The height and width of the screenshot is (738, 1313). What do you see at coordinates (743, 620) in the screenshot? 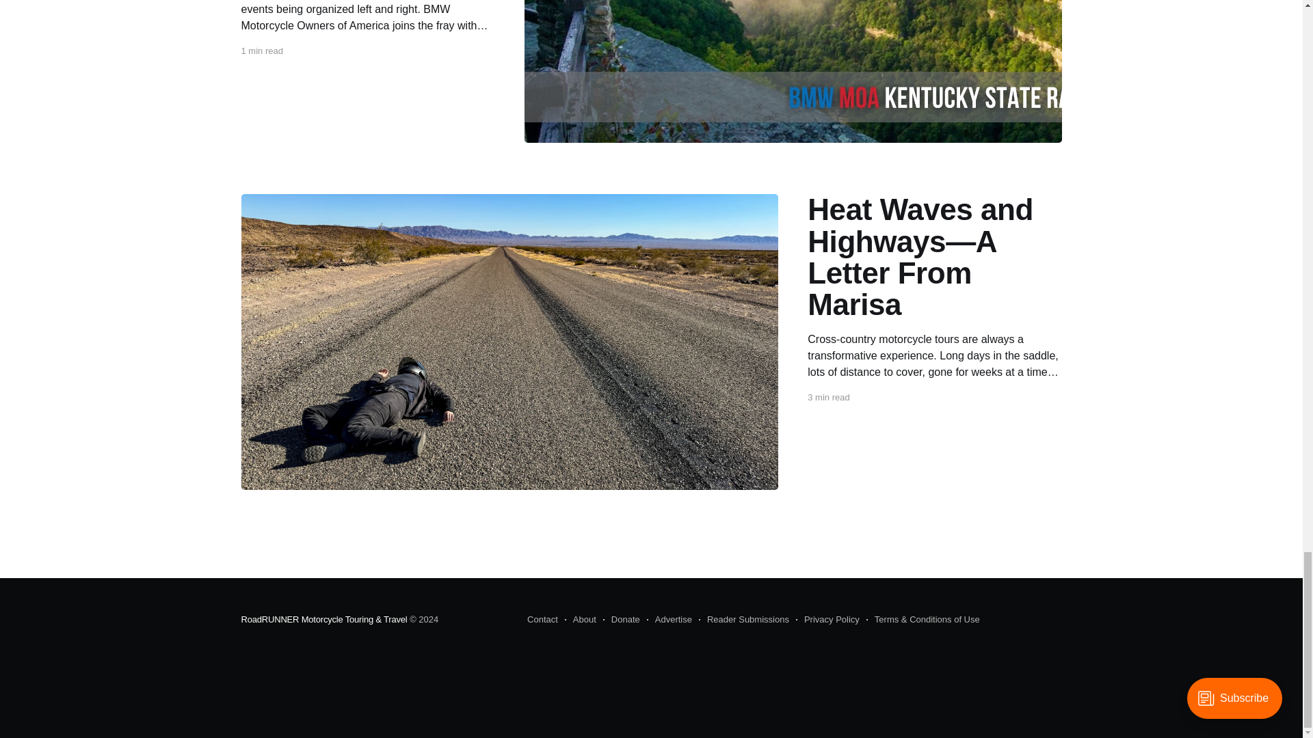
I see `Reader Submissions` at bounding box center [743, 620].